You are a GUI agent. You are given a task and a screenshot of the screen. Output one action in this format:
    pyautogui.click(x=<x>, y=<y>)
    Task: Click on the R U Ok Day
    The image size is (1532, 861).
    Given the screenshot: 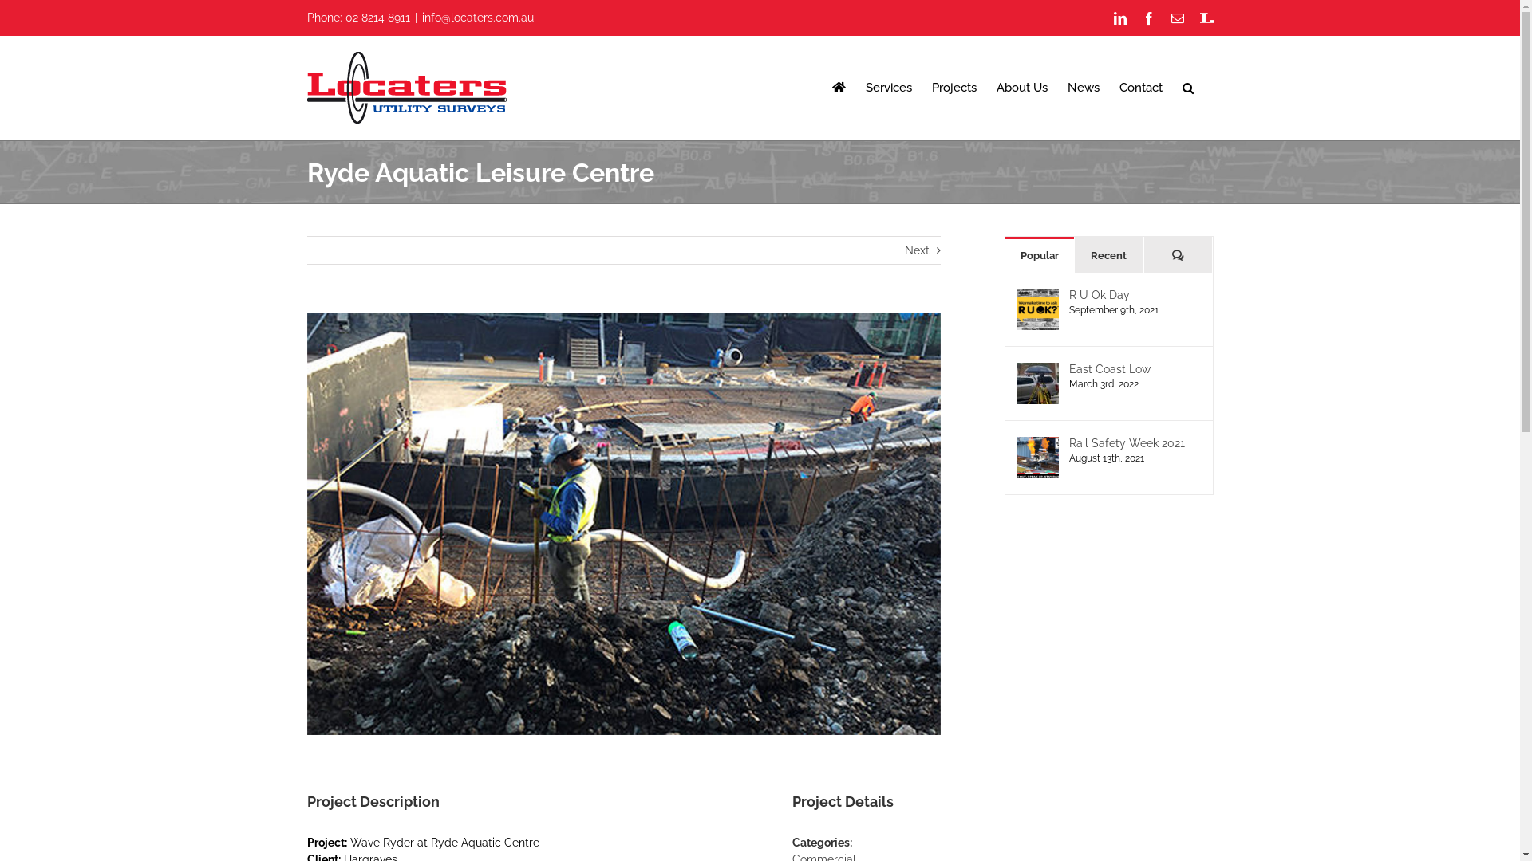 What is the action you would take?
    pyautogui.click(x=1135, y=295)
    